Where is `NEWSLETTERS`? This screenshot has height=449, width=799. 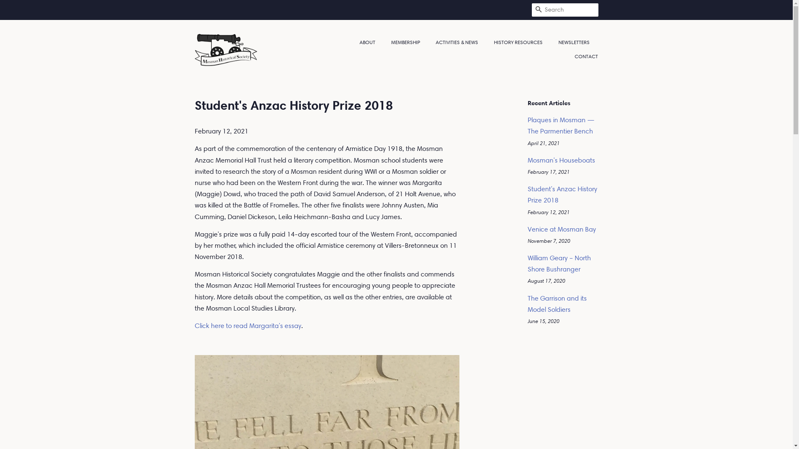 NEWSLETTERS is located at coordinates (575, 42).